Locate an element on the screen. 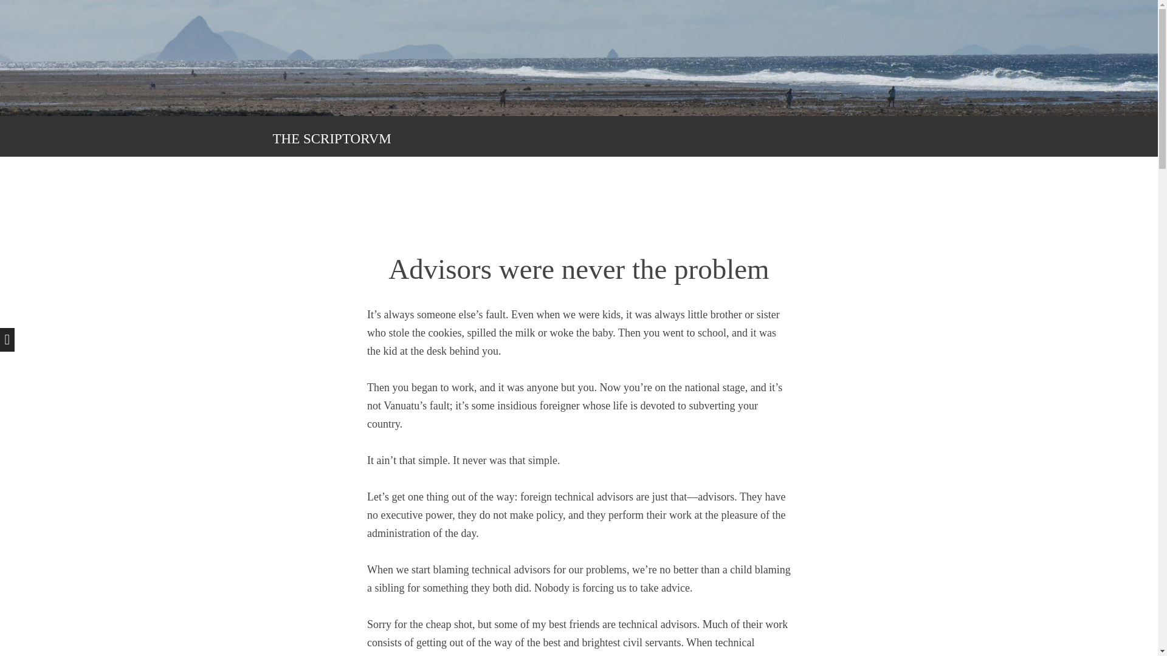 The height and width of the screenshot is (656, 1167). Search is located at coordinates (27, 7).